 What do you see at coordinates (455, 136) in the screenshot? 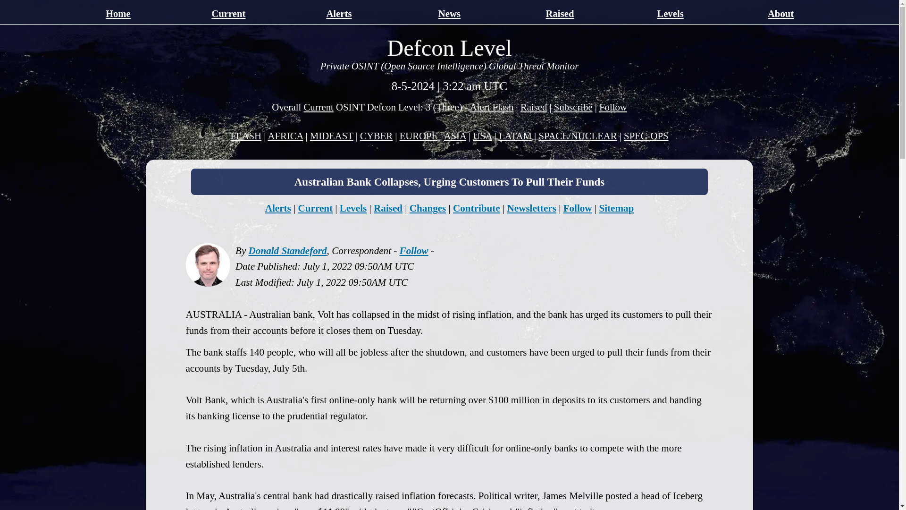
I see `Indo-Pacific` at bounding box center [455, 136].